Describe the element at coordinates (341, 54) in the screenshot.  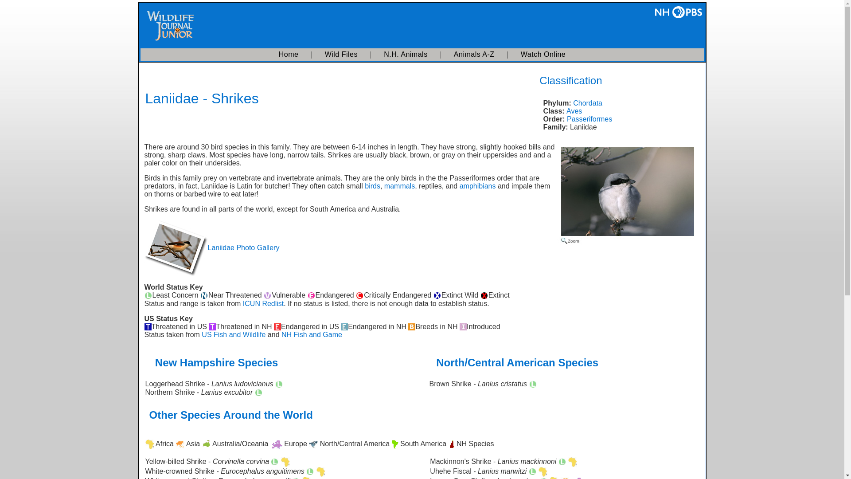
I see `Wild Files` at that location.